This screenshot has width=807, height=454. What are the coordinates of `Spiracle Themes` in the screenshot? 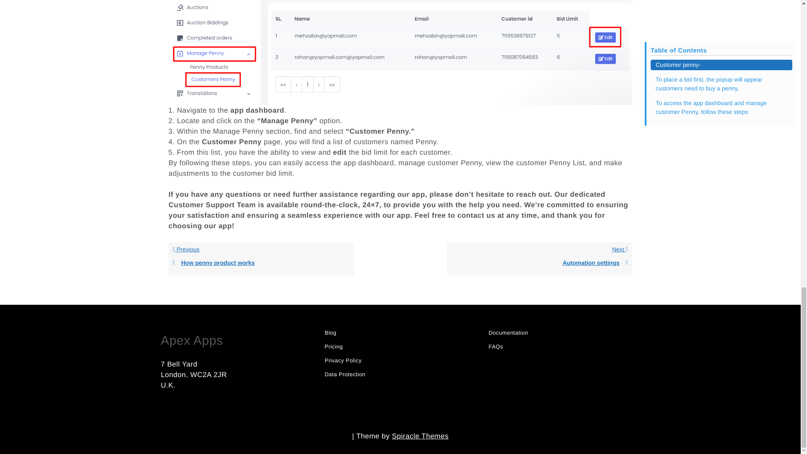 It's located at (333, 346).